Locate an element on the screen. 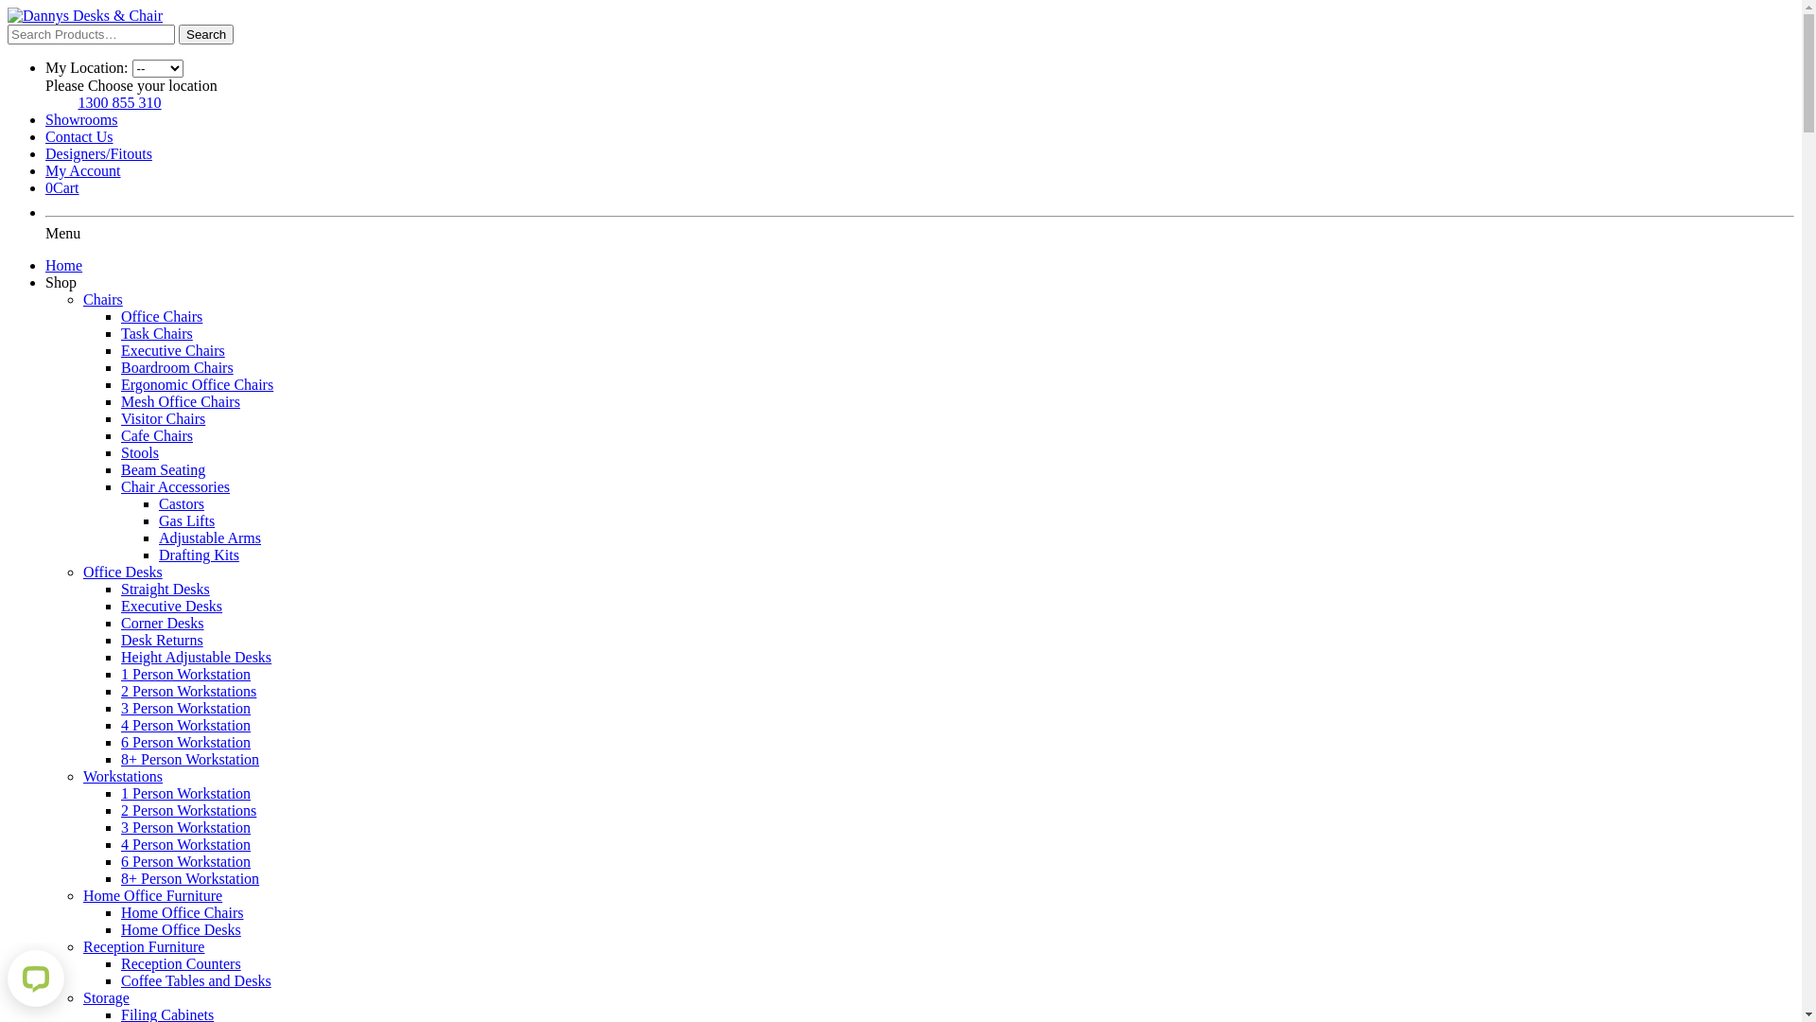 This screenshot has width=1816, height=1022. Adjustable Arms is located at coordinates (210, 537).